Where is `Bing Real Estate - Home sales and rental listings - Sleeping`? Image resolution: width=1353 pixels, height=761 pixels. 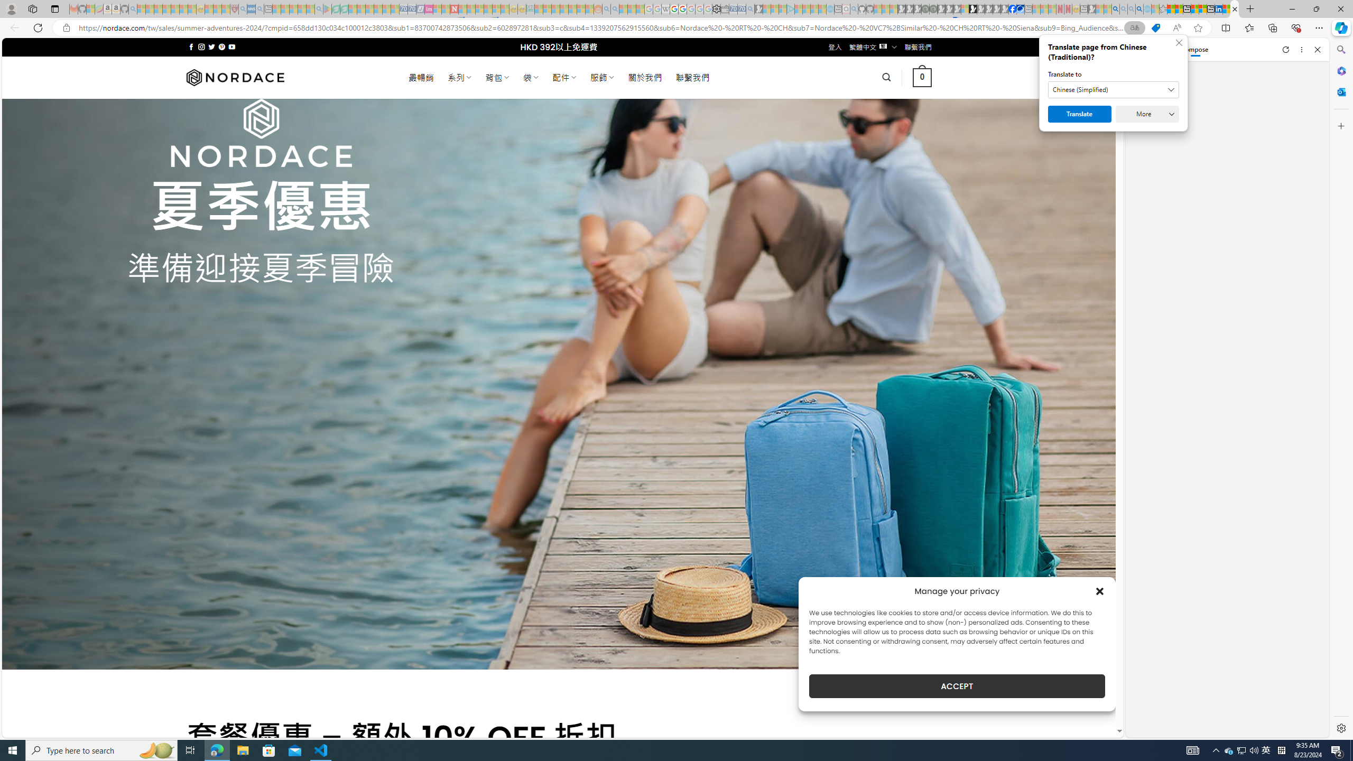
Bing Real Estate - Home sales and rental listings - Sleeping is located at coordinates (750, 9).